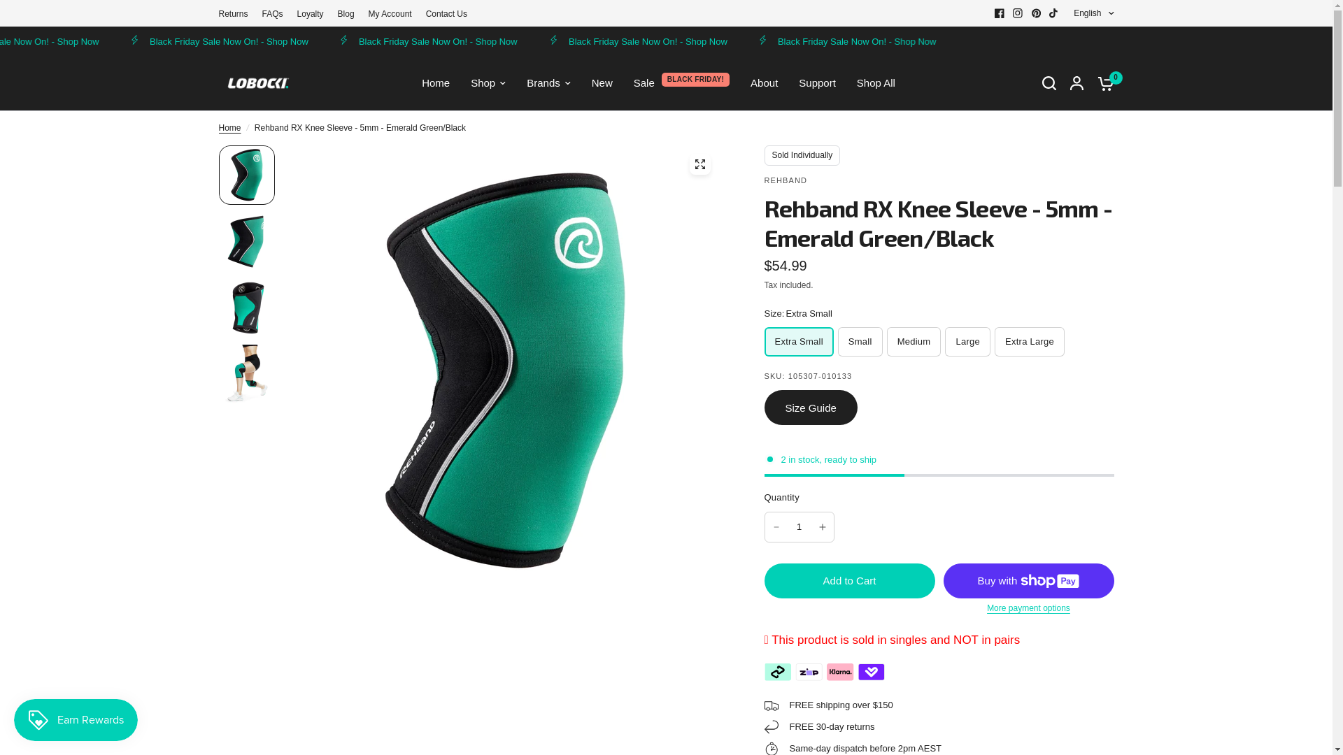  Describe the element at coordinates (1157, 41) in the screenshot. I see `Black Friday Sale Now On! - Shop Now` at that location.